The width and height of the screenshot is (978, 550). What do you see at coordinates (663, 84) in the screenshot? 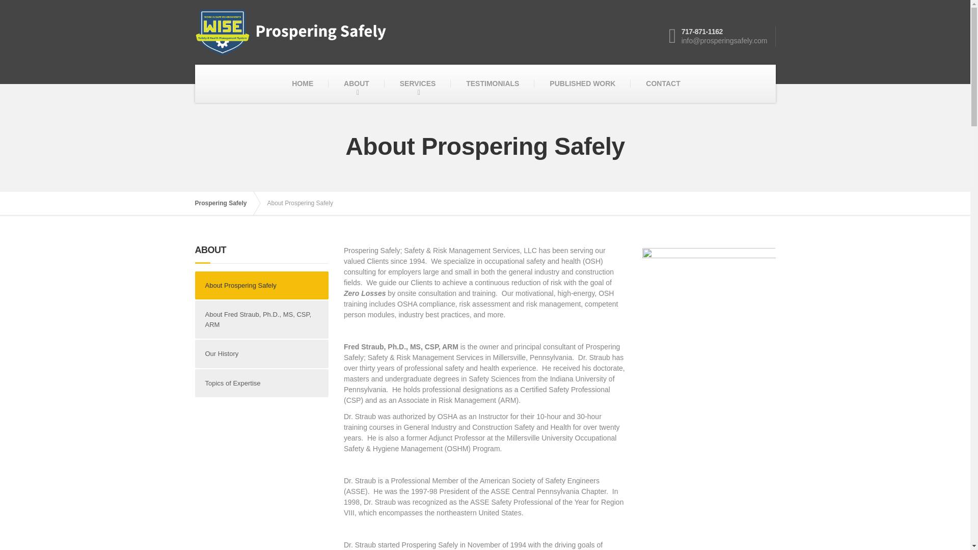
I see `CONTACT` at bounding box center [663, 84].